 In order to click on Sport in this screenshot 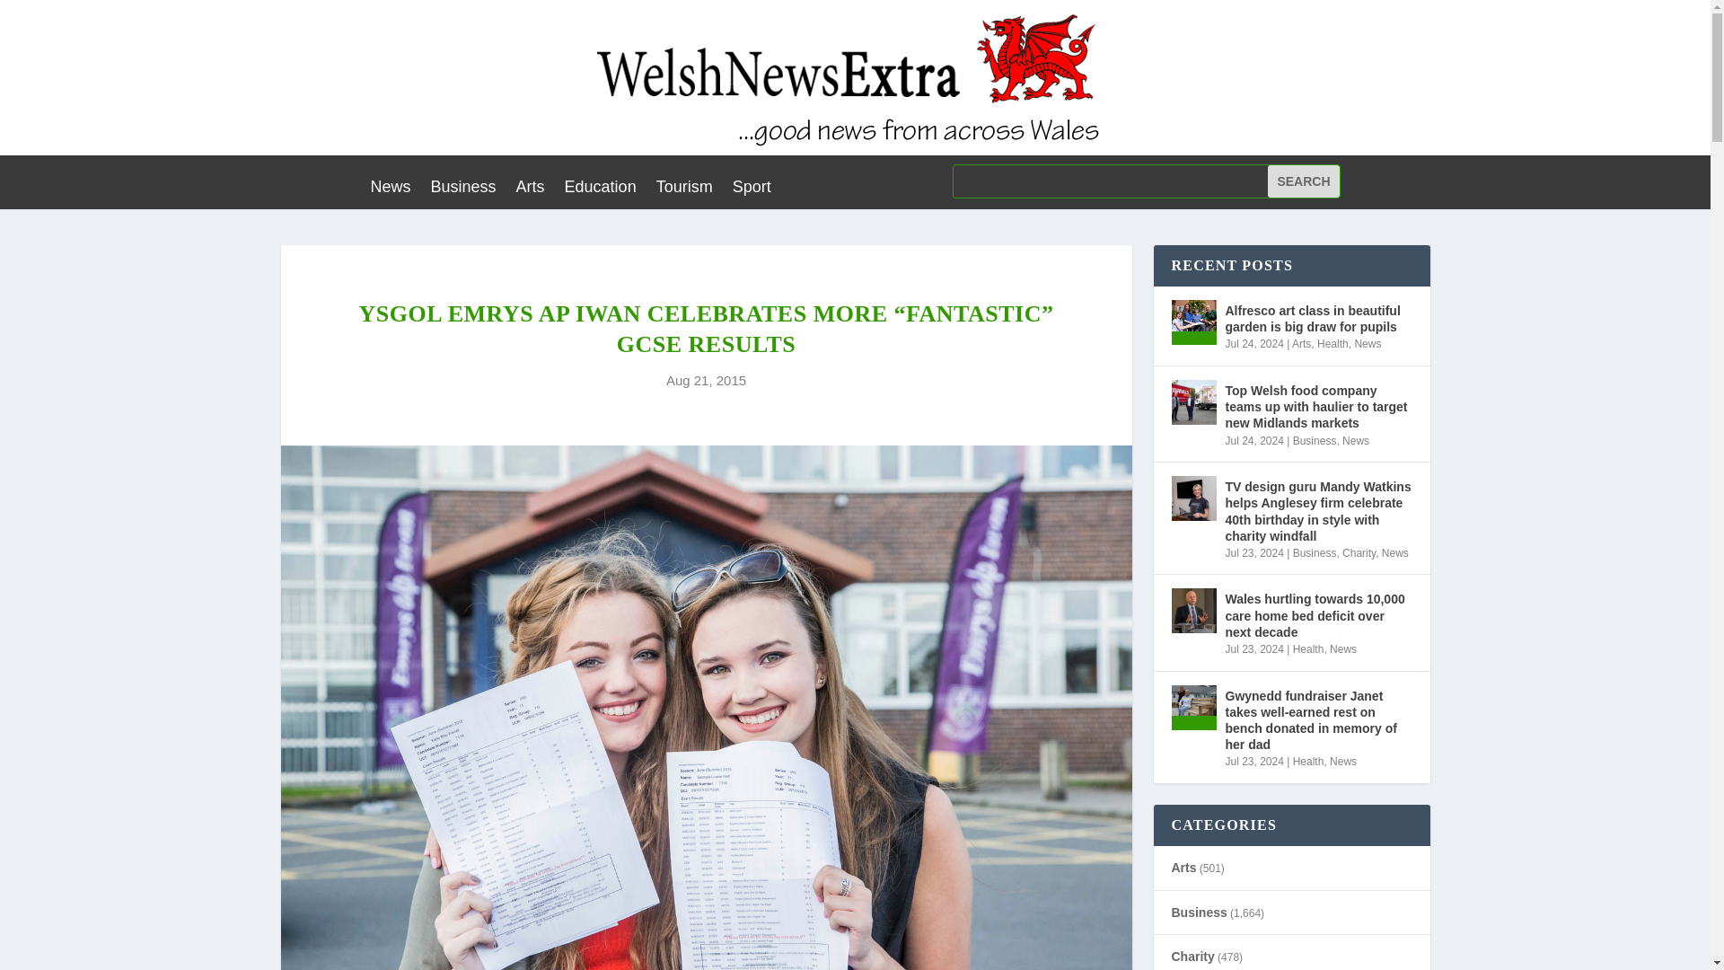, I will do `click(752, 190)`.